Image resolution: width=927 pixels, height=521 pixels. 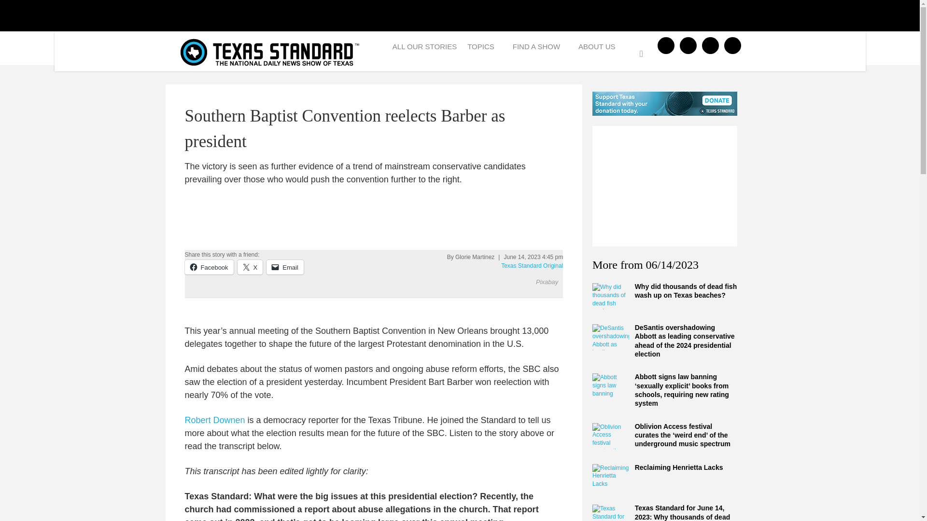 I want to click on ALL OUR STORIES, so click(x=424, y=49).